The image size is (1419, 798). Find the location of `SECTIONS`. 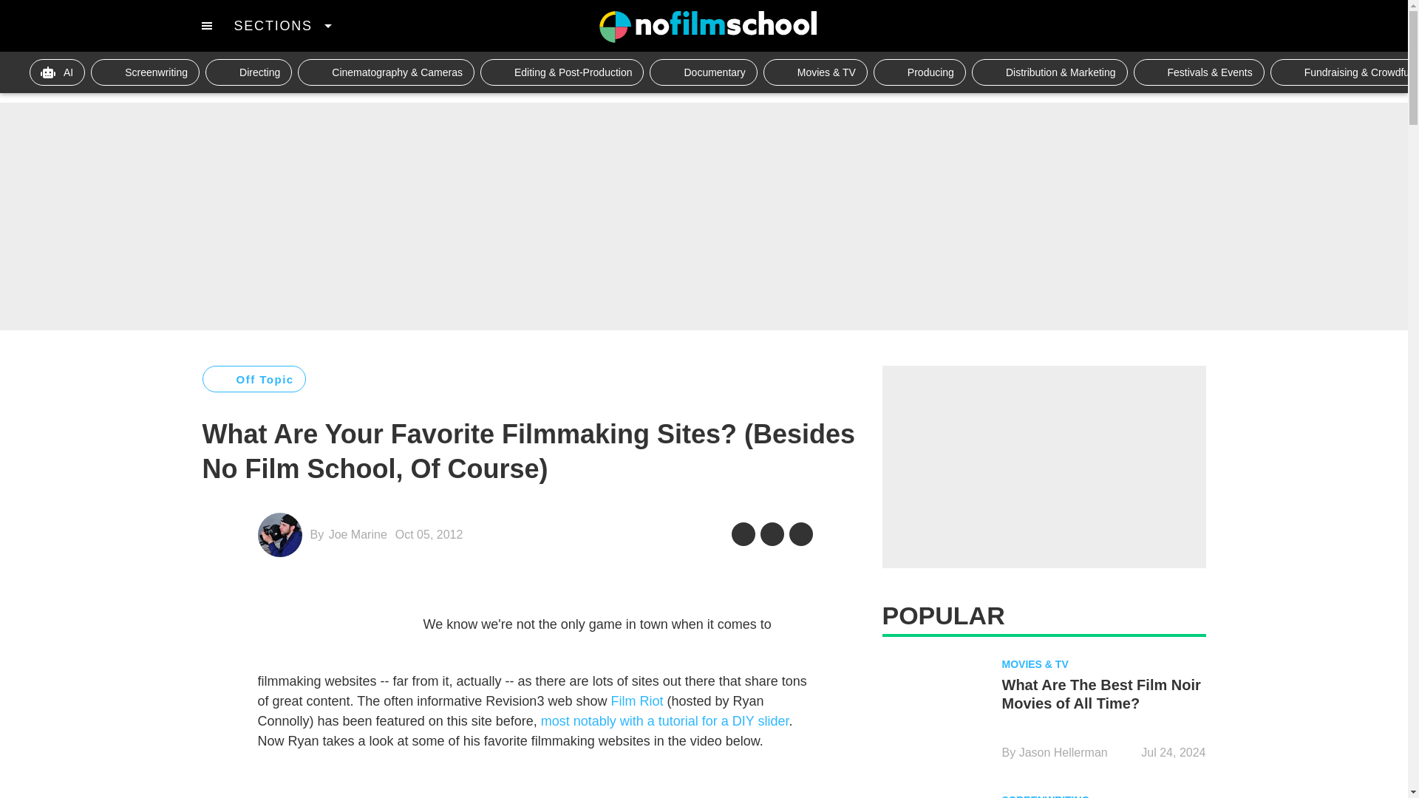

SECTIONS is located at coordinates (282, 25).